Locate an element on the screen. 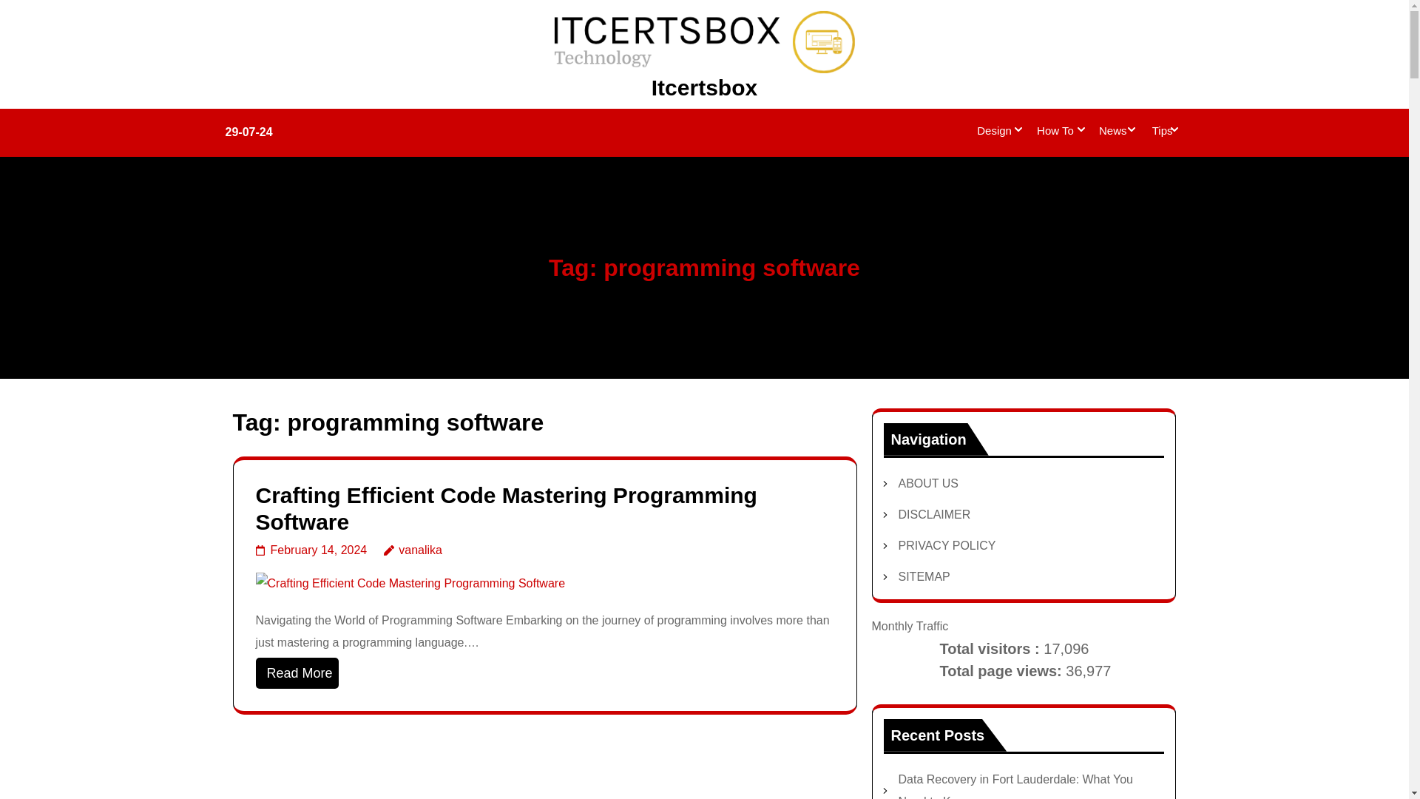 The height and width of the screenshot is (799, 1420). Data Recovery in Fort Lauderdale: What You Need to Know is located at coordinates (1015, 786).